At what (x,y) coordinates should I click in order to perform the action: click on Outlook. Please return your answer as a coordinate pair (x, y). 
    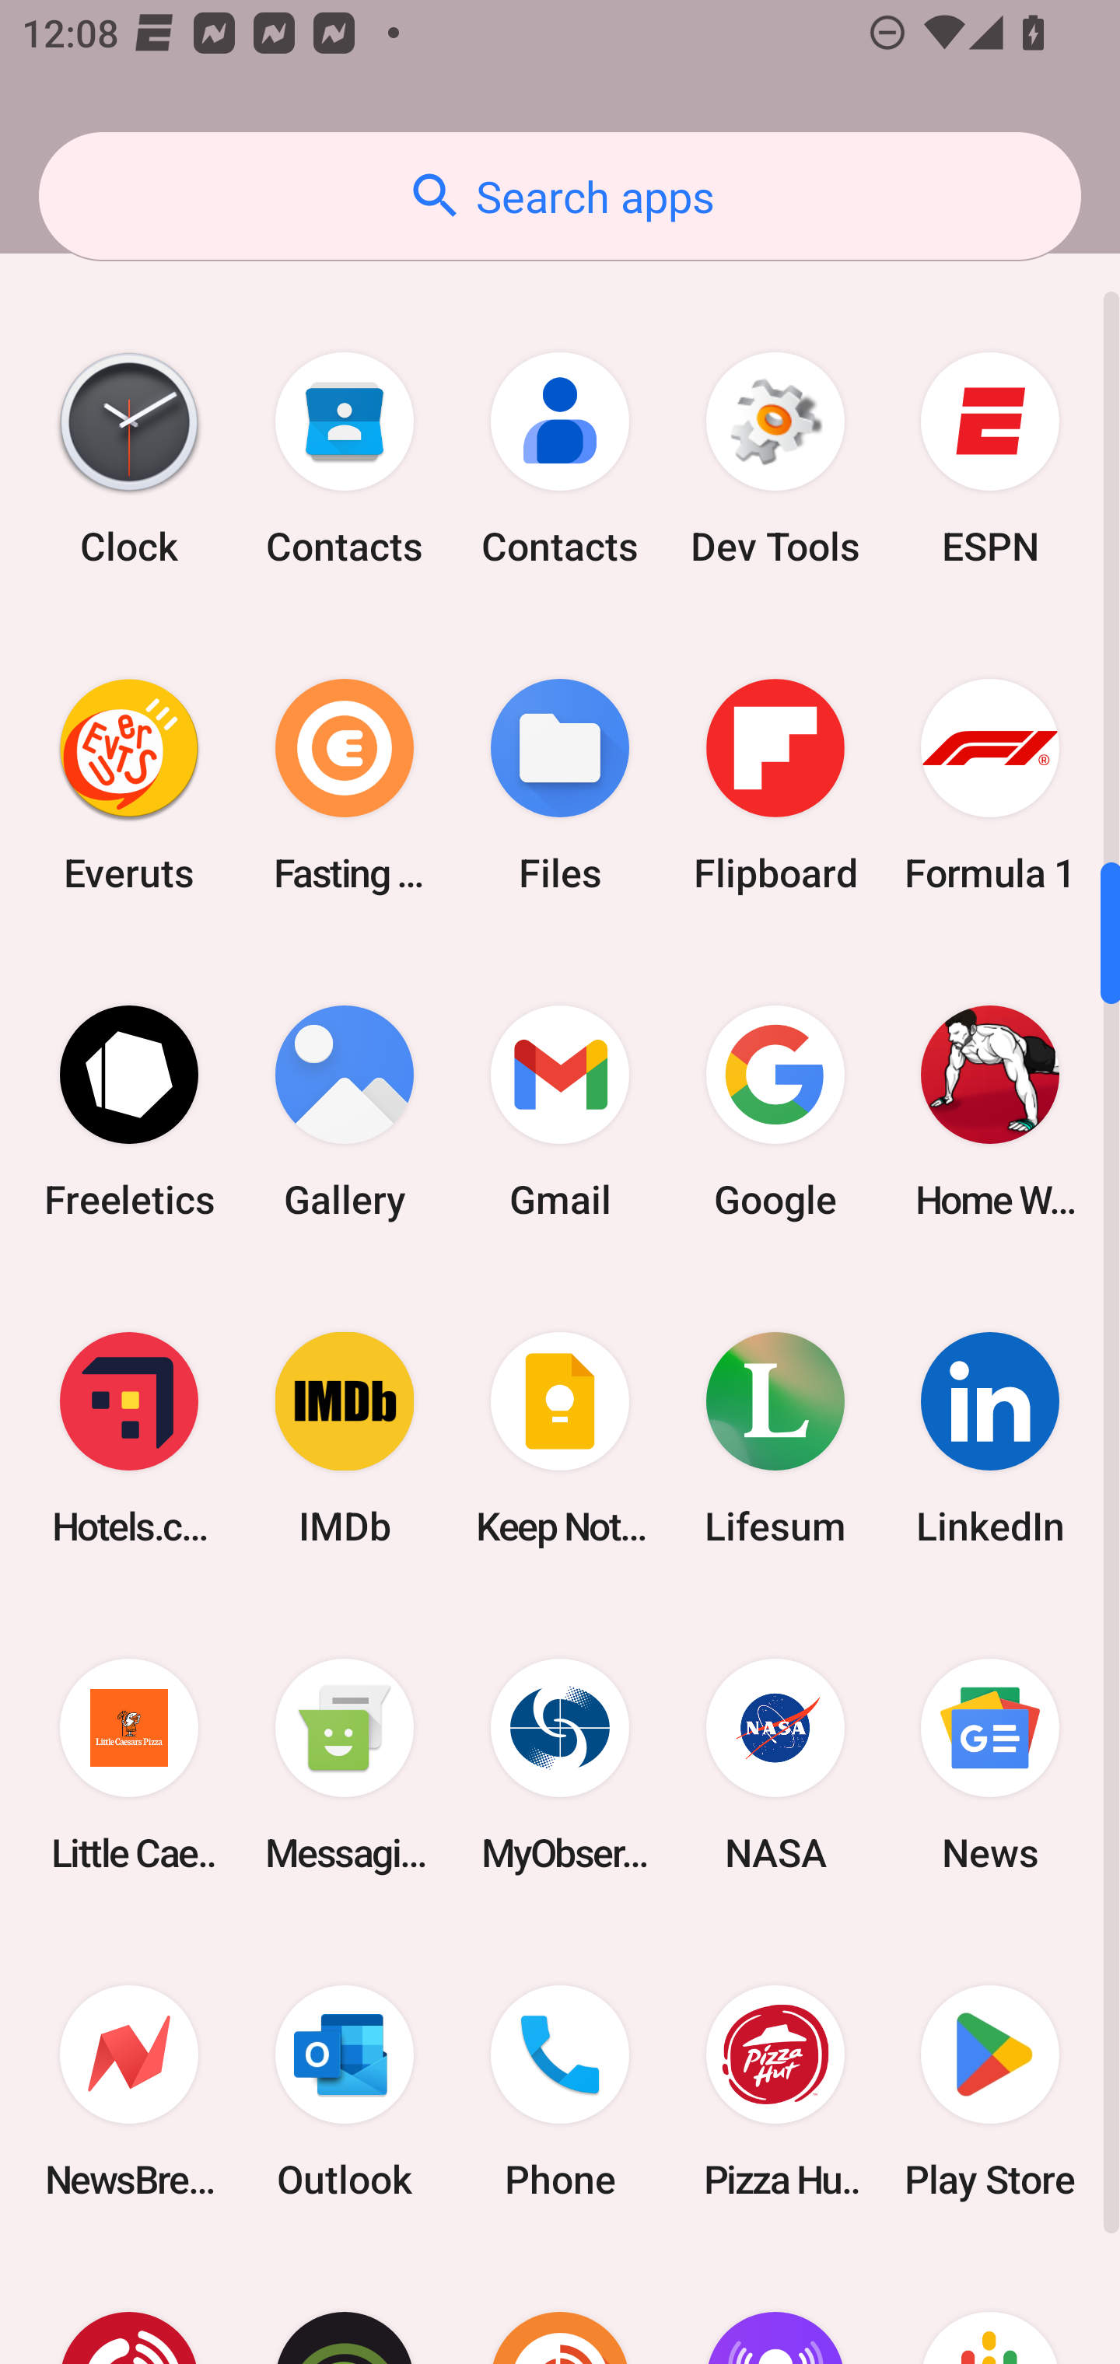
    Looking at the image, I should click on (345, 2092).